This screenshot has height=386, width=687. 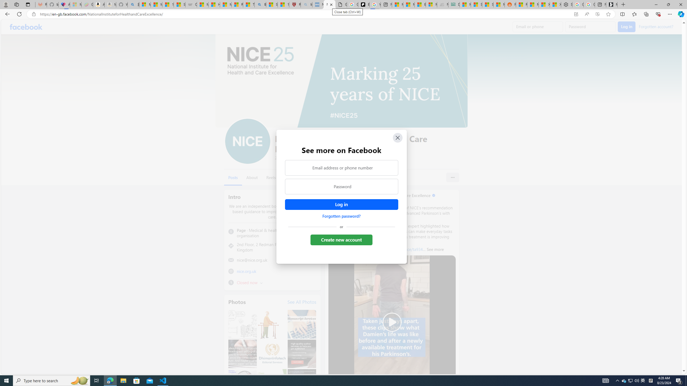 I want to click on Be Smart | creating Science videos | Patreon, so click(x=364, y=5).